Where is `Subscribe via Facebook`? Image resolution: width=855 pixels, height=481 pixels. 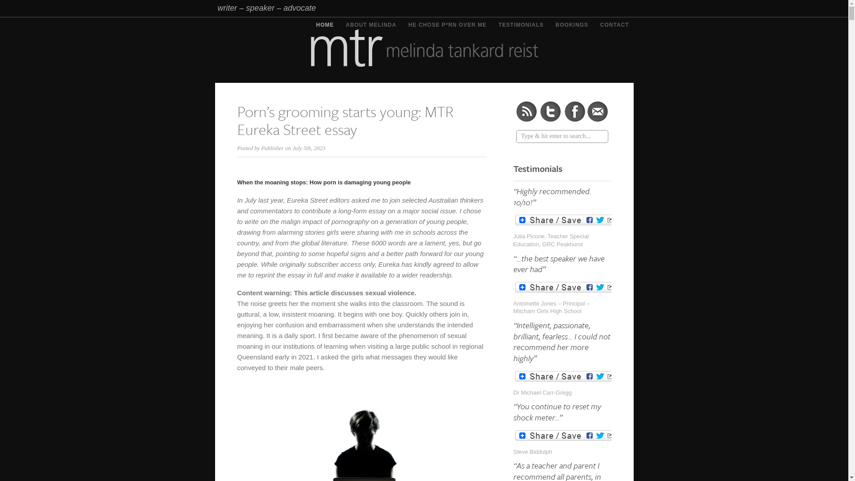 Subscribe via Facebook is located at coordinates (574, 111).